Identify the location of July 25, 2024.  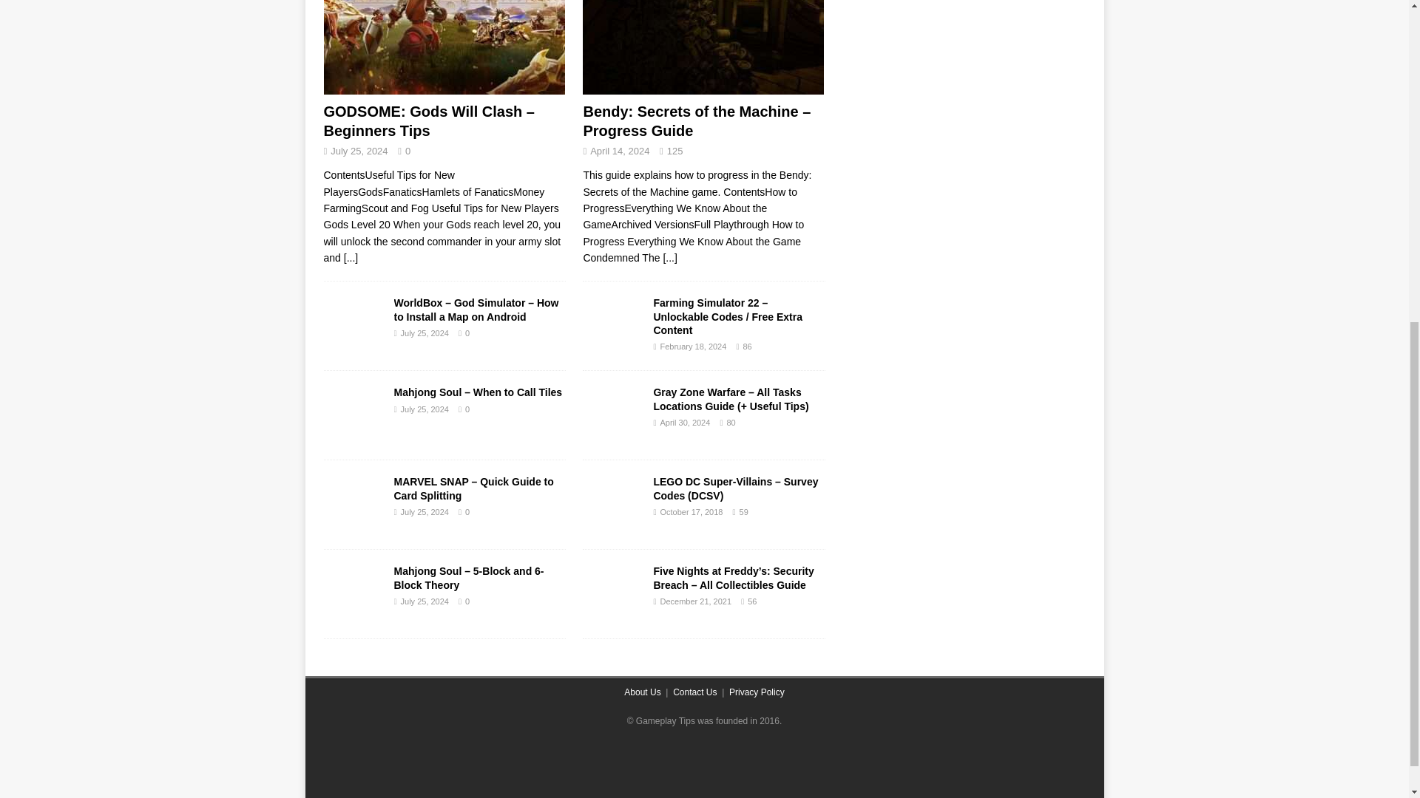
(425, 601).